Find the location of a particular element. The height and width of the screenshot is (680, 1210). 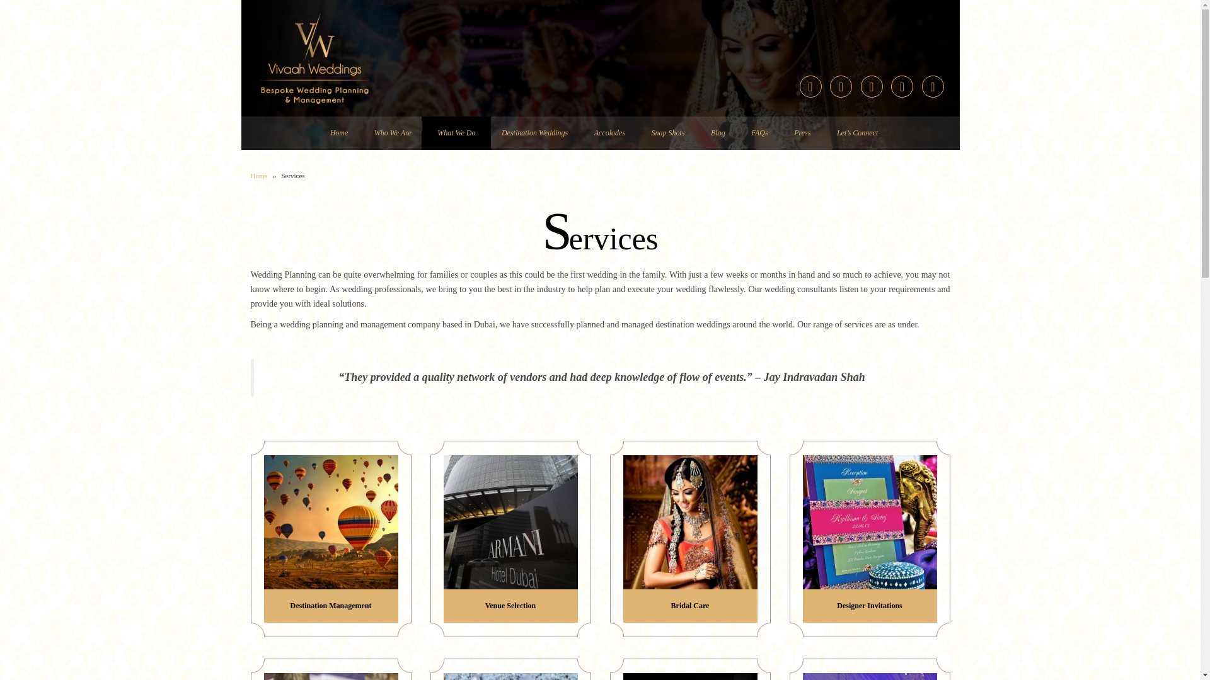

Destination Weddings is located at coordinates (534, 132).